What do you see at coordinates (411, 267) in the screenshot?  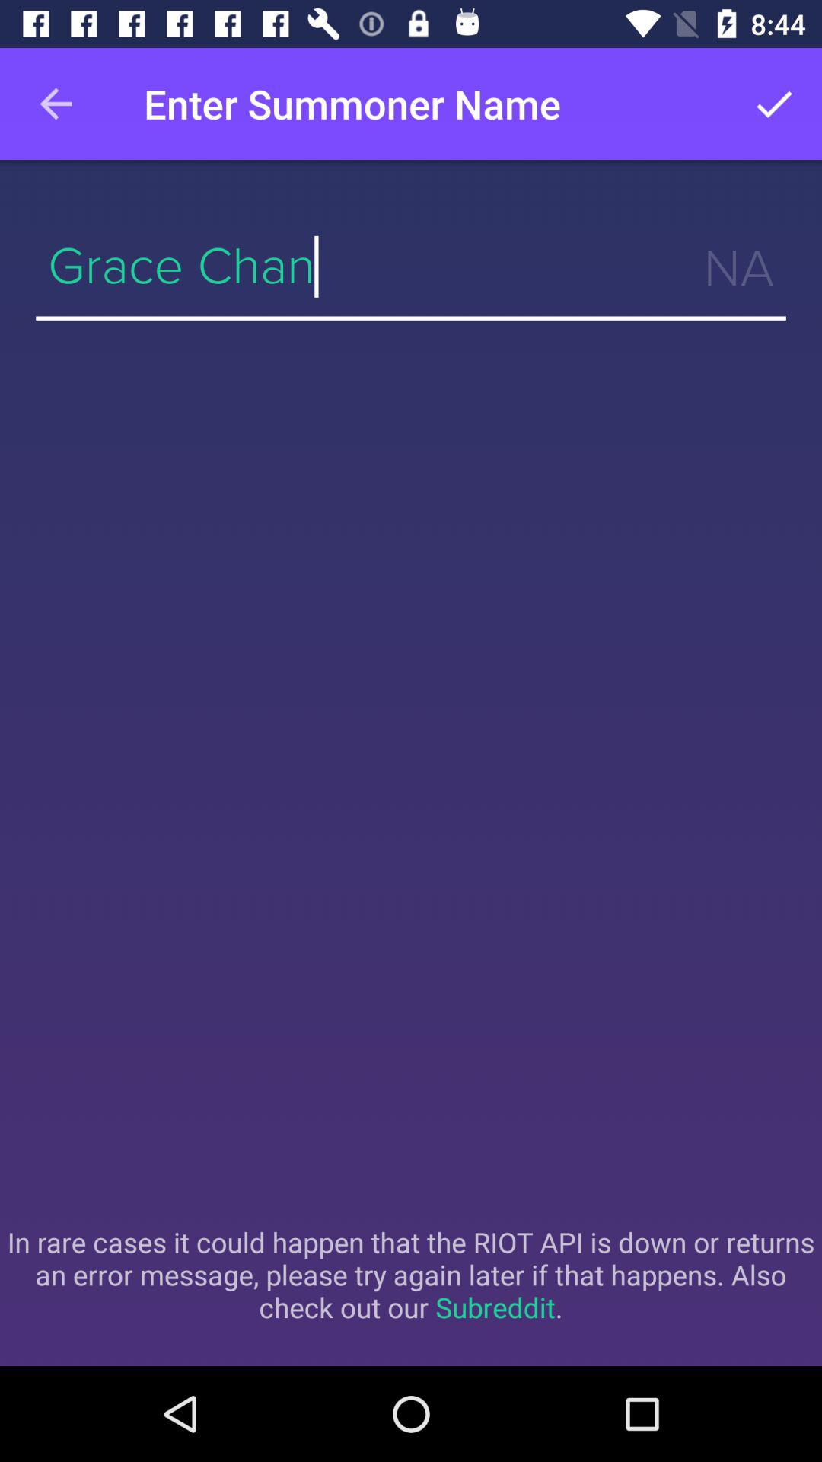 I see `select grace chan item` at bounding box center [411, 267].